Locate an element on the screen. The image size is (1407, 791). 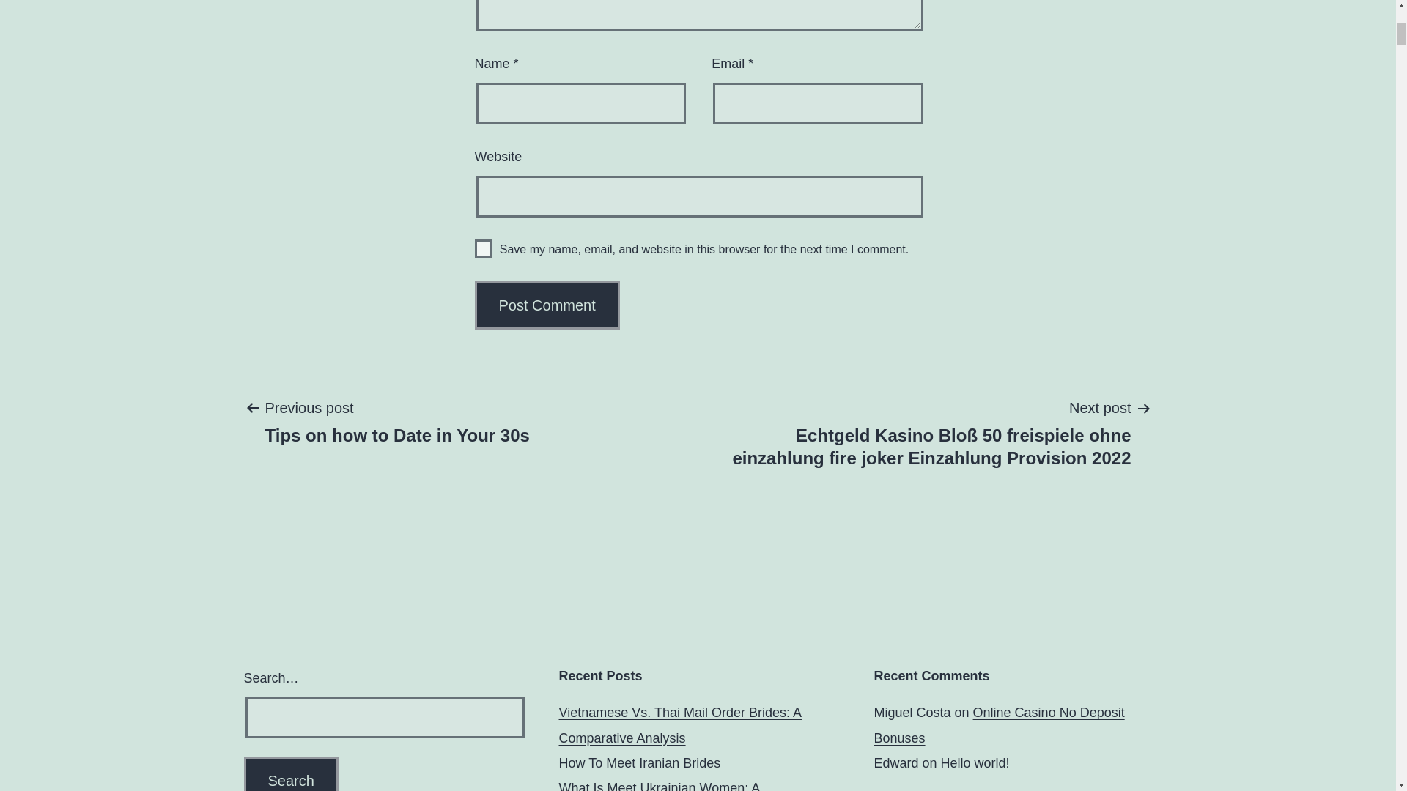
Post Comment is located at coordinates (396, 421).